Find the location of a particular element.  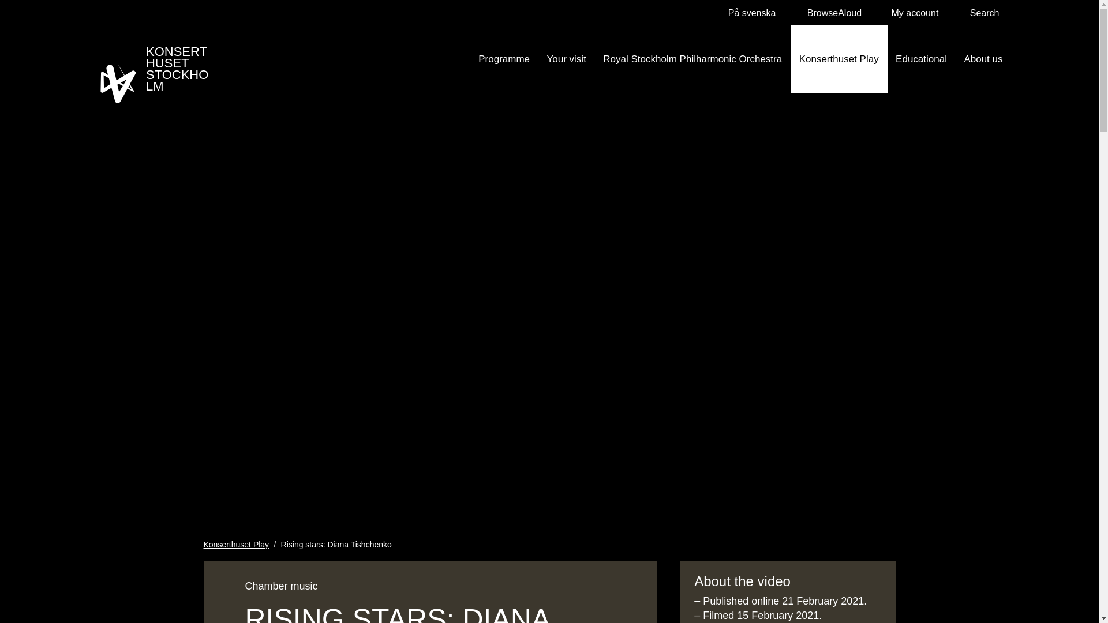

Go to content is located at coordinates (12, 8).